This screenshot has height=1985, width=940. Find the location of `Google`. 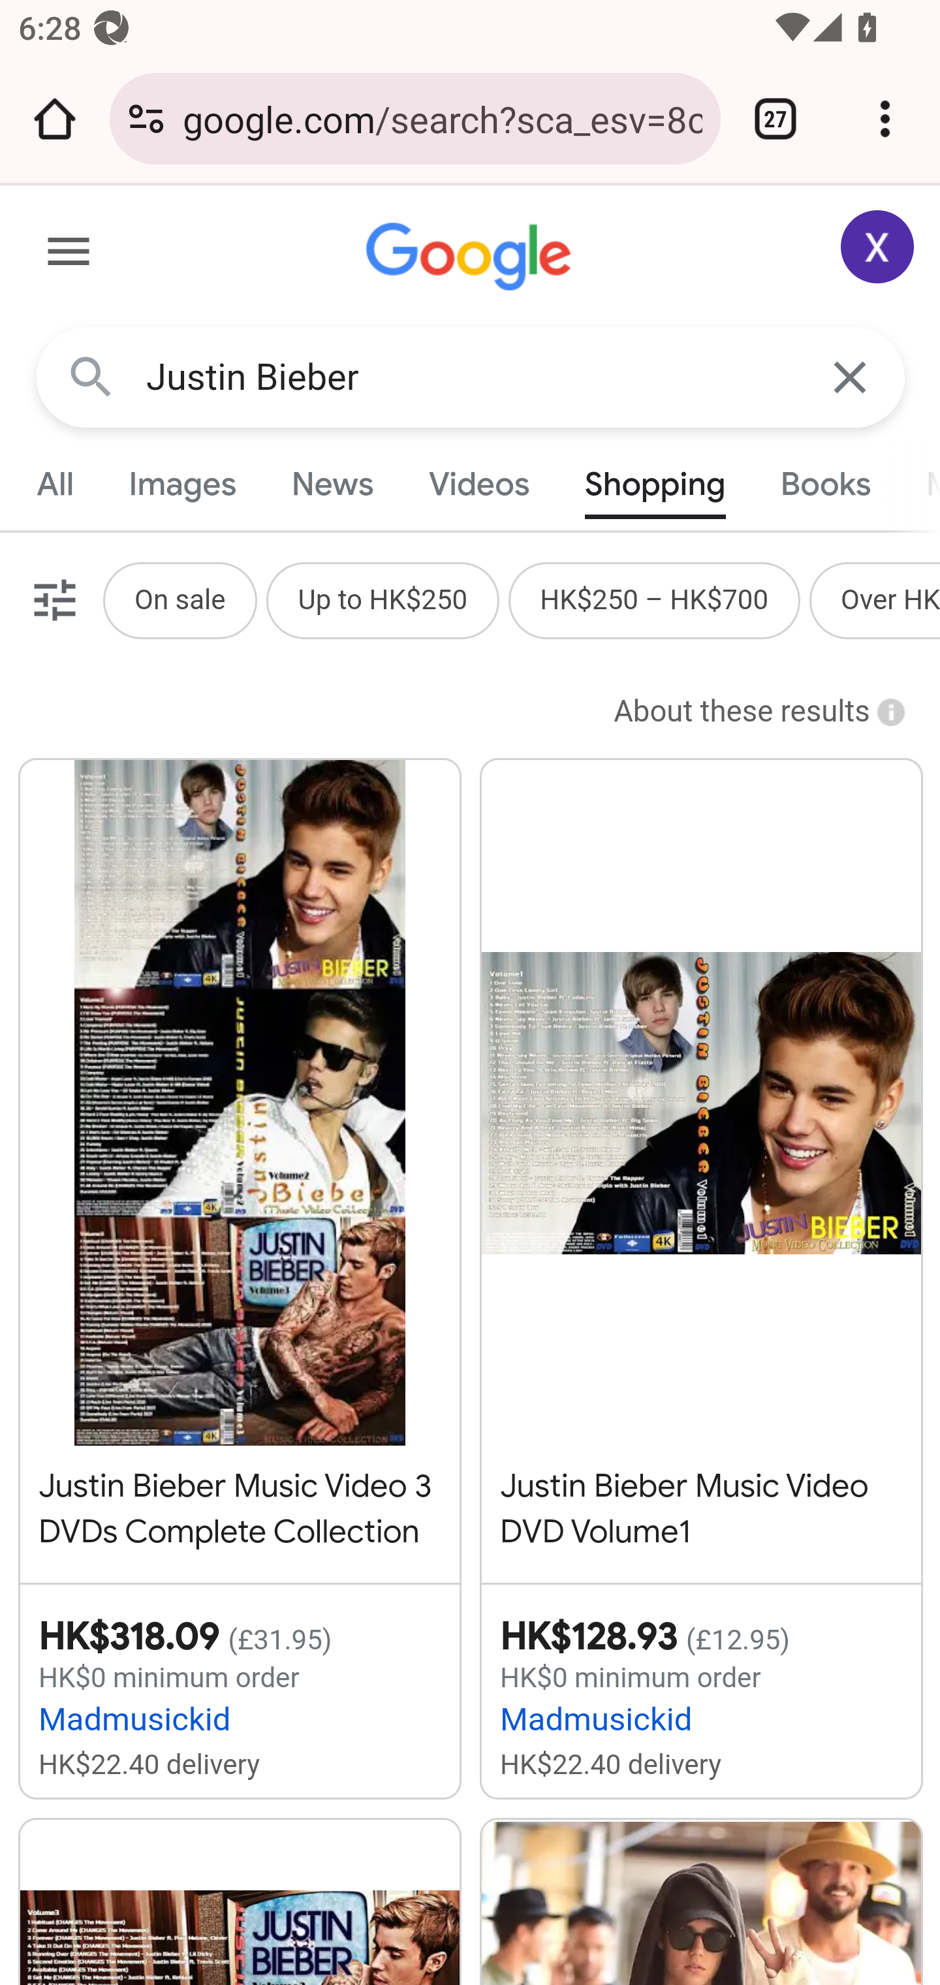

Google is located at coordinates (471, 257).